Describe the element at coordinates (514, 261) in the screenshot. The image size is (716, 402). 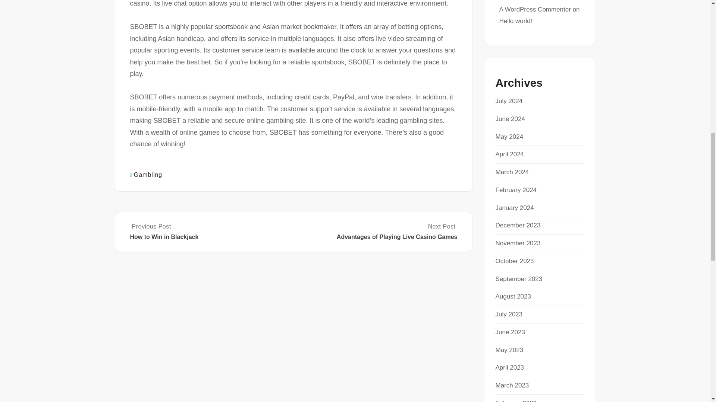
I see `October 2023` at that location.